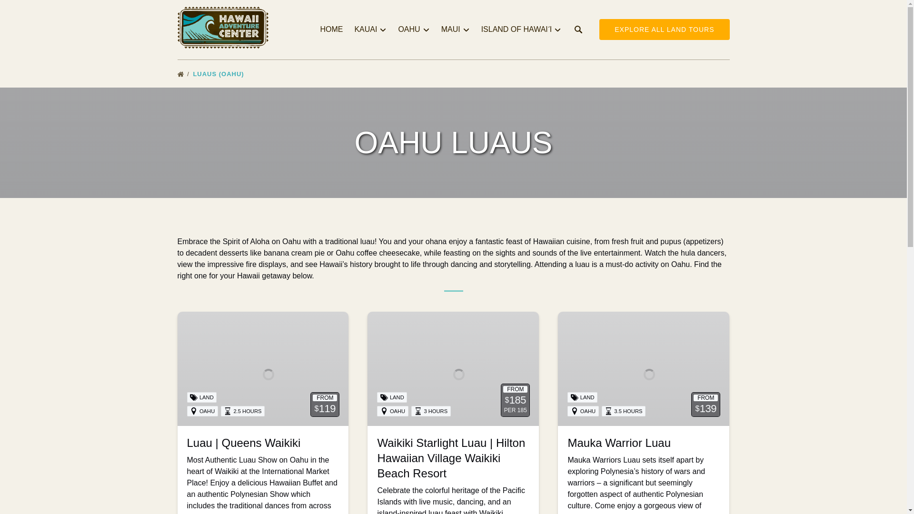 The width and height of the screenshot is (914, 514). I want to click on Open Kauai Menu, so click(372, 27).